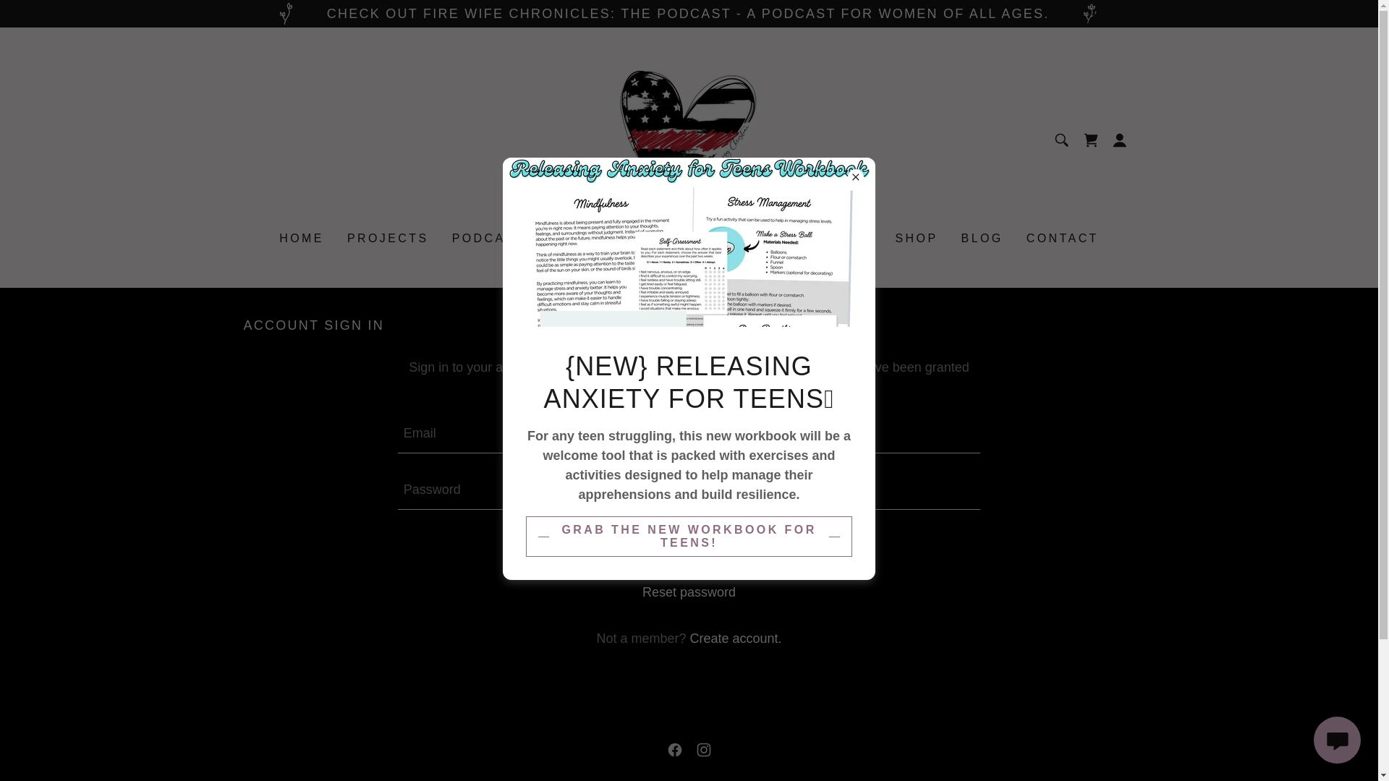 The image size is (1389, 781). I want to click on Fire Wife Chronicles, so click(688, 139).